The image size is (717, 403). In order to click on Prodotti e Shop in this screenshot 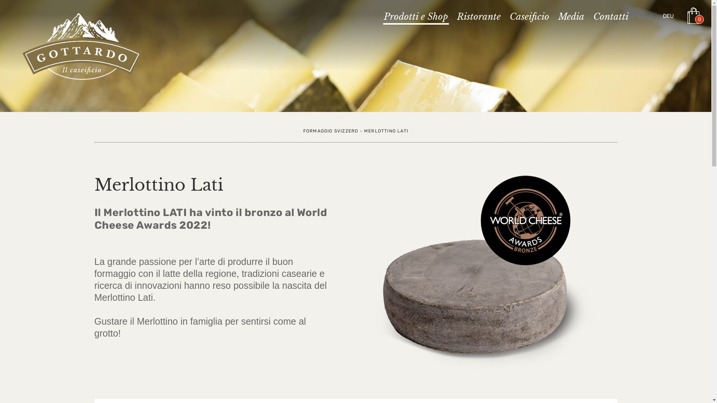, I will do `click(416, 18)`.